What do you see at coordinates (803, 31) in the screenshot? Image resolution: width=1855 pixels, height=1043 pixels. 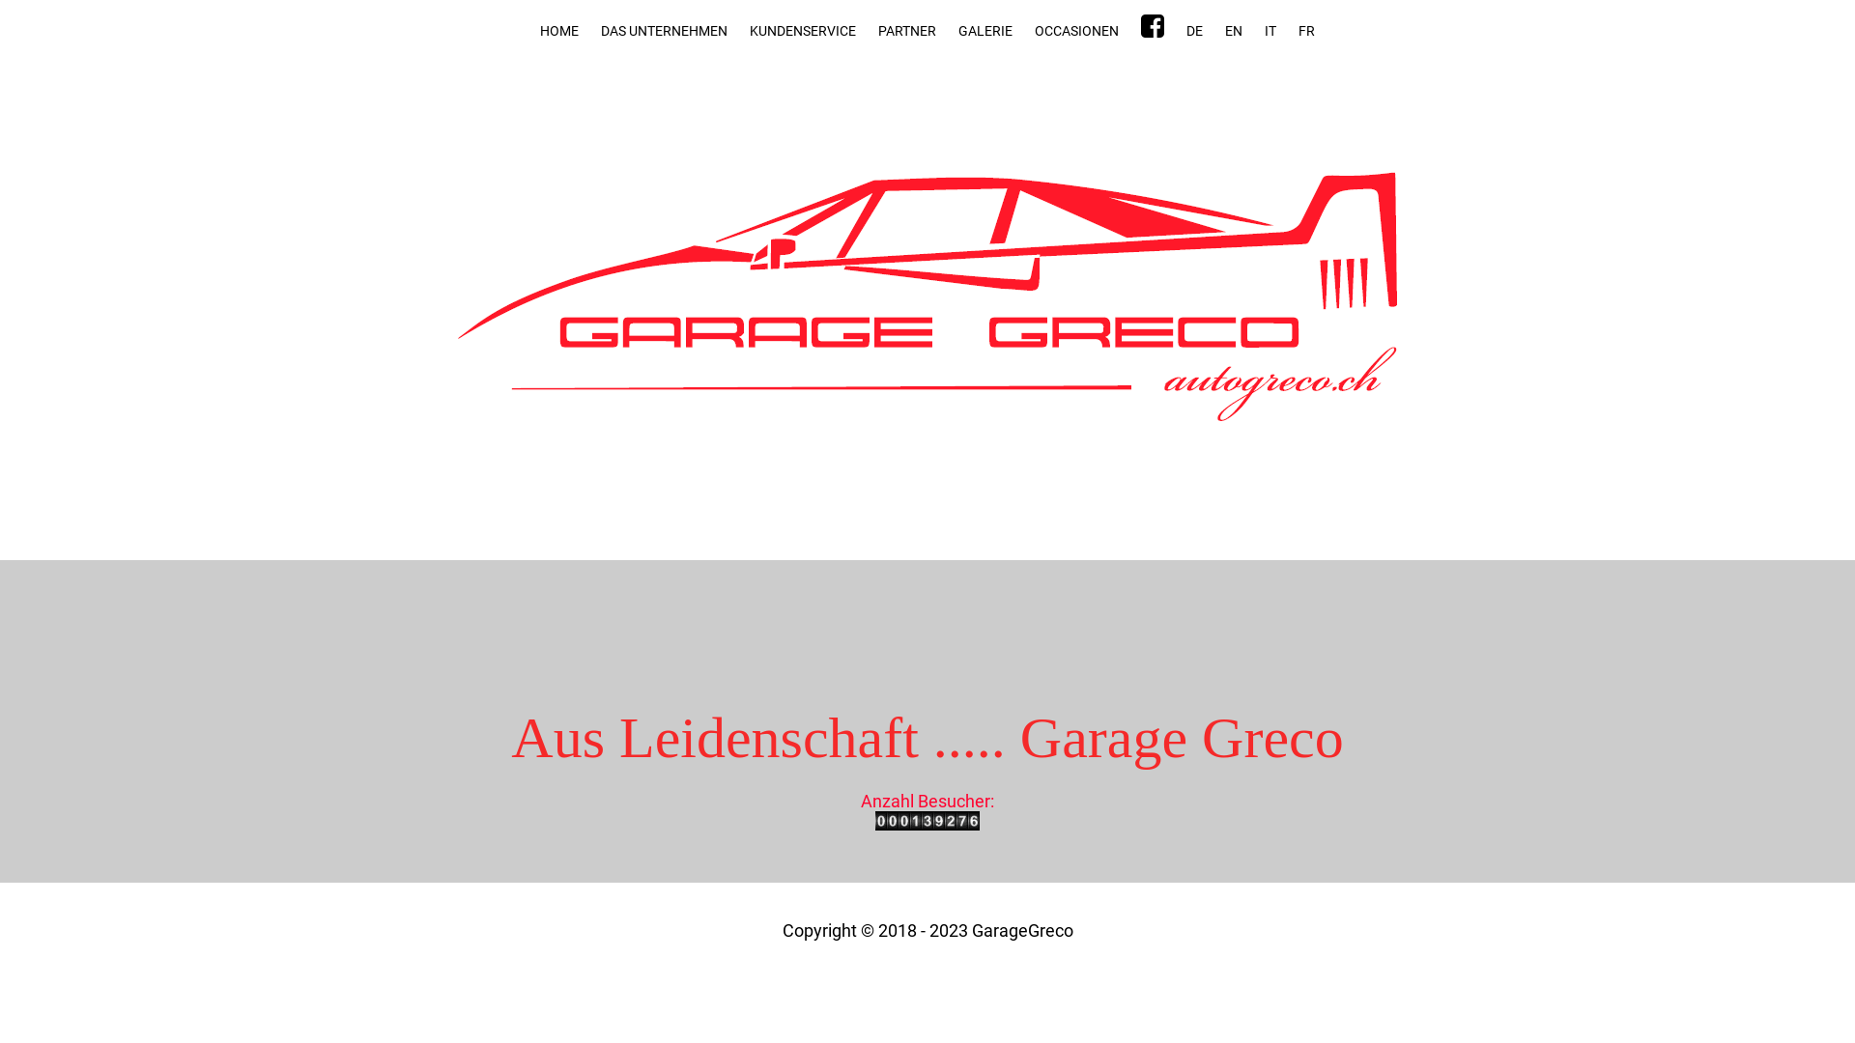 I see `KUNDENSERVICE` at bounding box center [803, 31].